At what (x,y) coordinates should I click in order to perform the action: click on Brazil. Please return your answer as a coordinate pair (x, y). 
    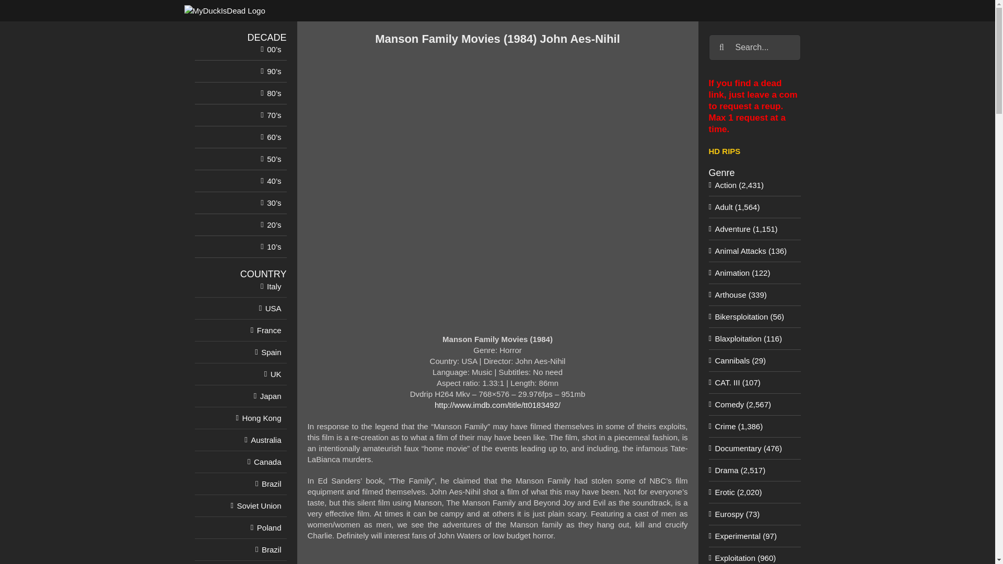
    Looking at the image, I should click on (272, 484).